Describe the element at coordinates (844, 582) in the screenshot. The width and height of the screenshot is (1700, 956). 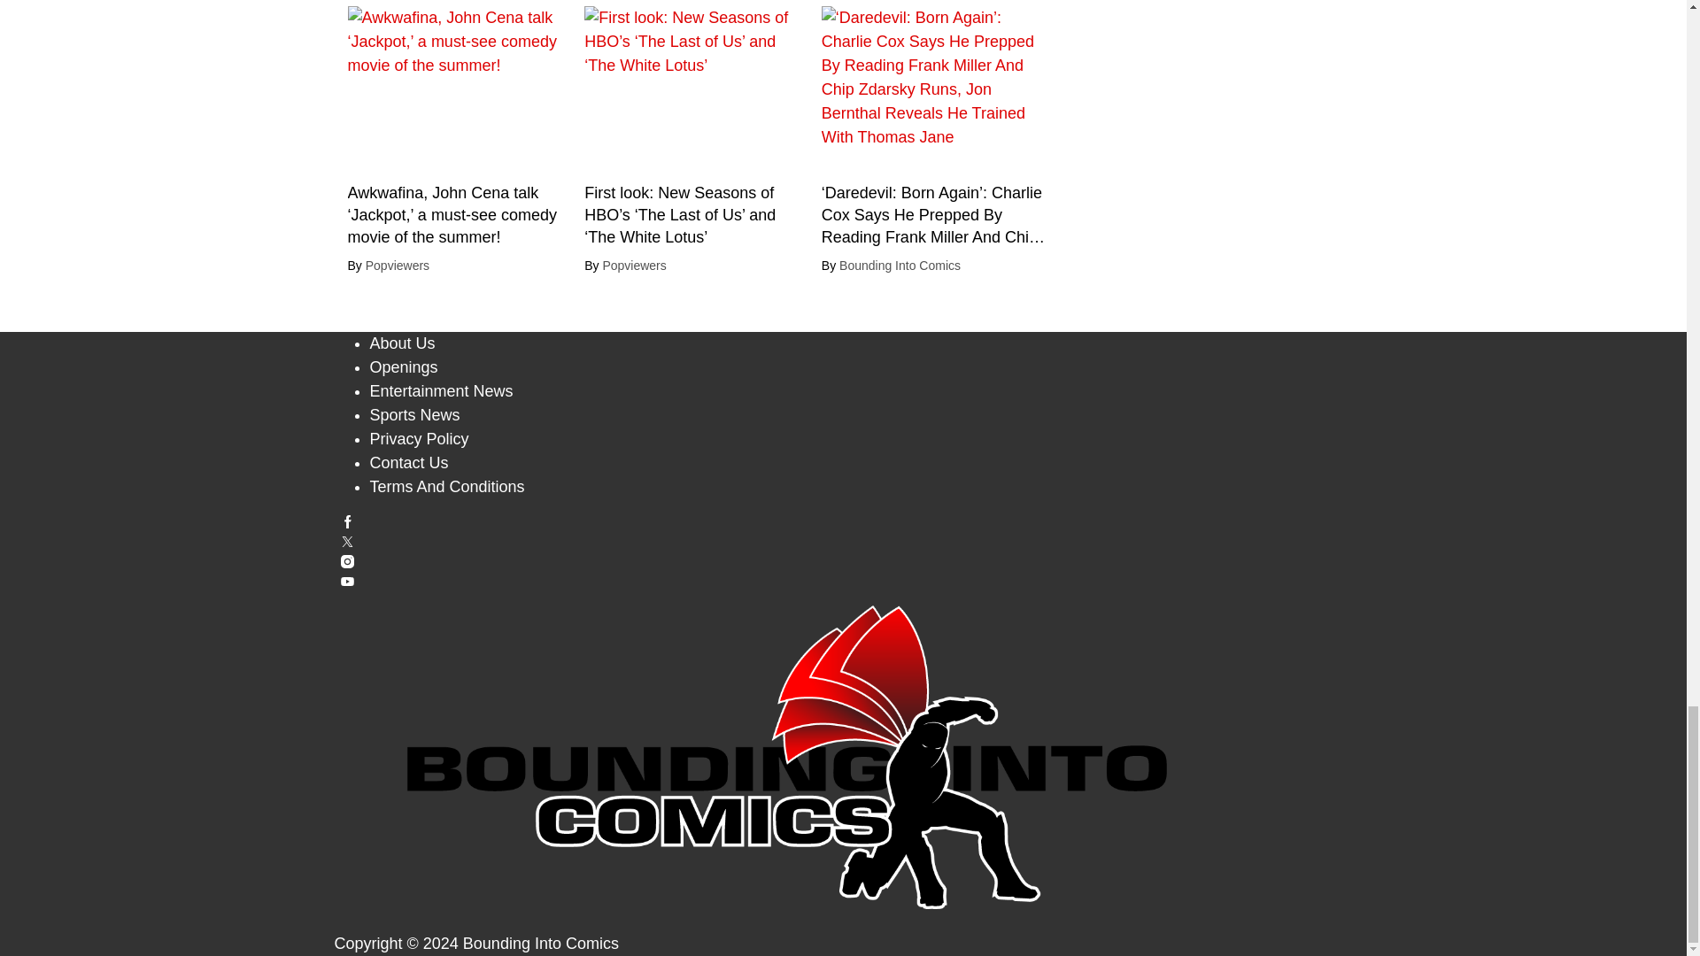
I see `Subscribe to our YouTube channel` at that location.